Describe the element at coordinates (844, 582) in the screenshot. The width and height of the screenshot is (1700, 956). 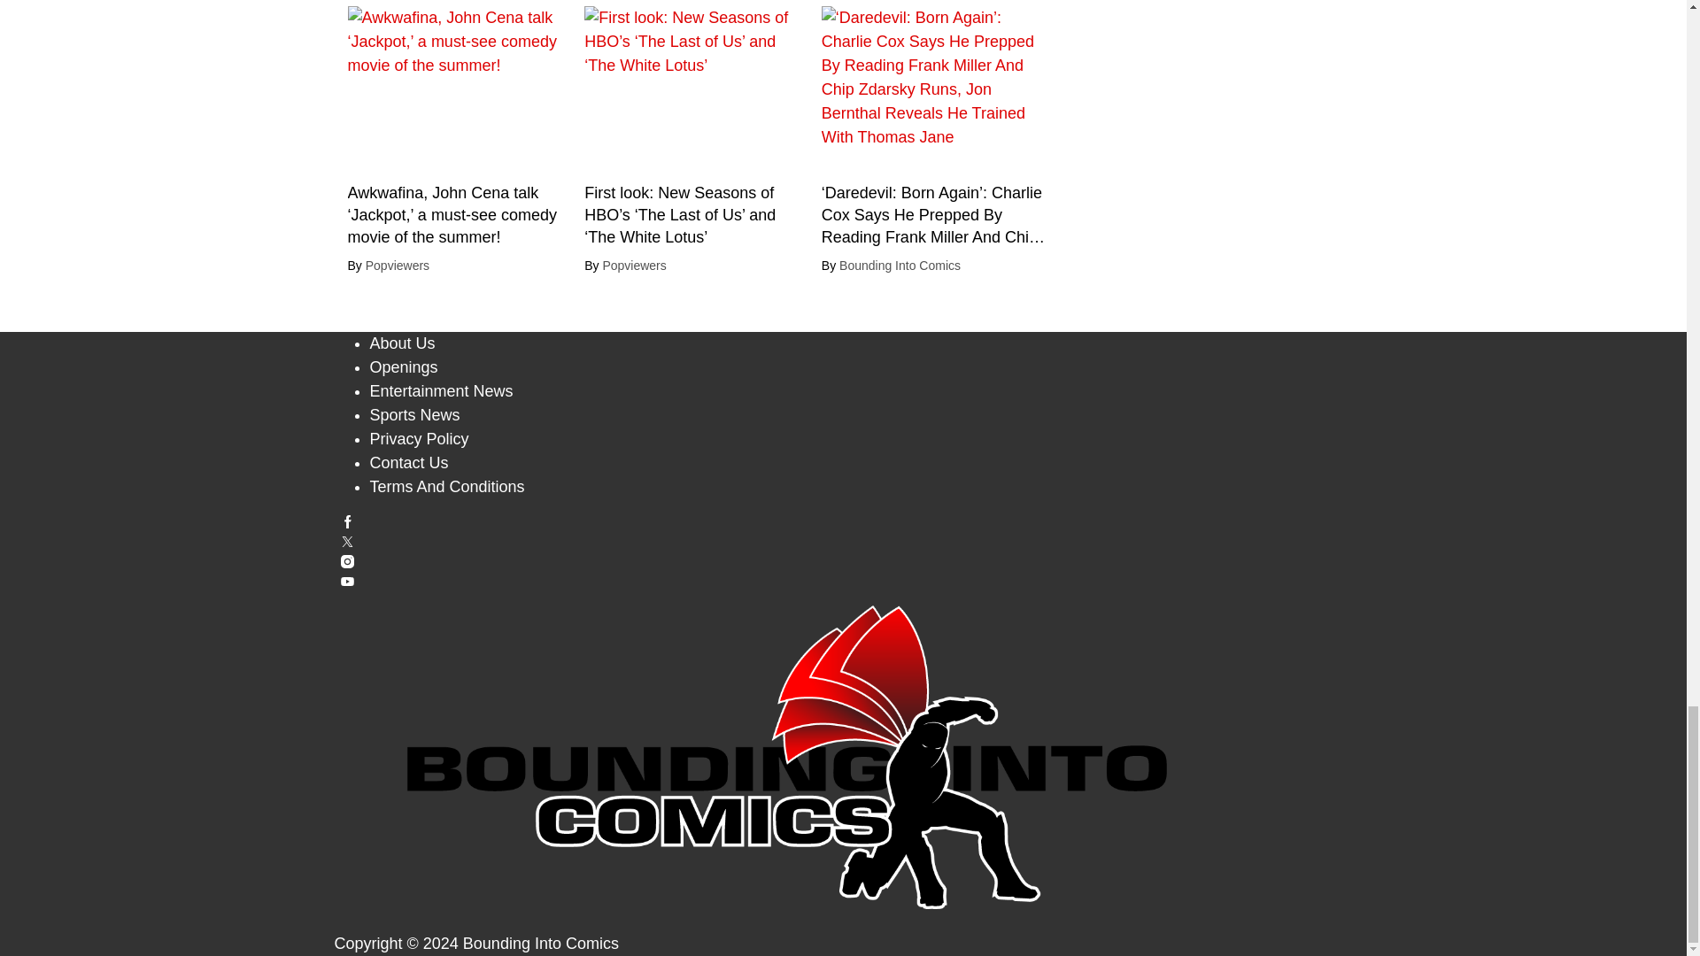
I see `Subscribe to our YouTube channel` at that location.